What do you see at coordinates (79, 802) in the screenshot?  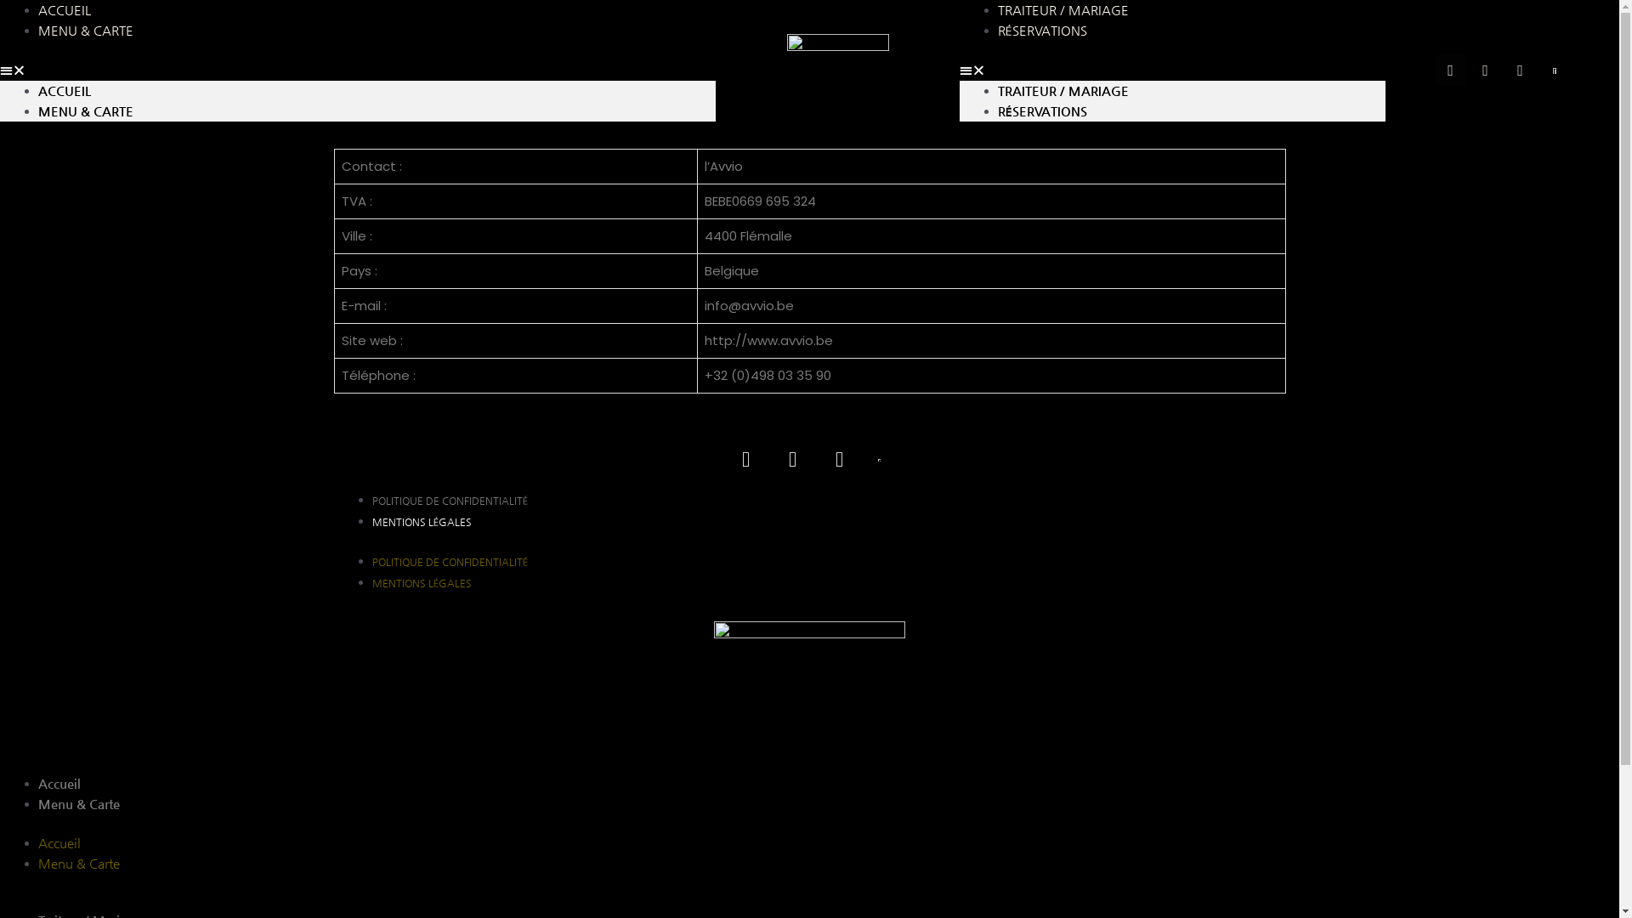 I see `Menu & Carte` at bounding box center [79, 802].